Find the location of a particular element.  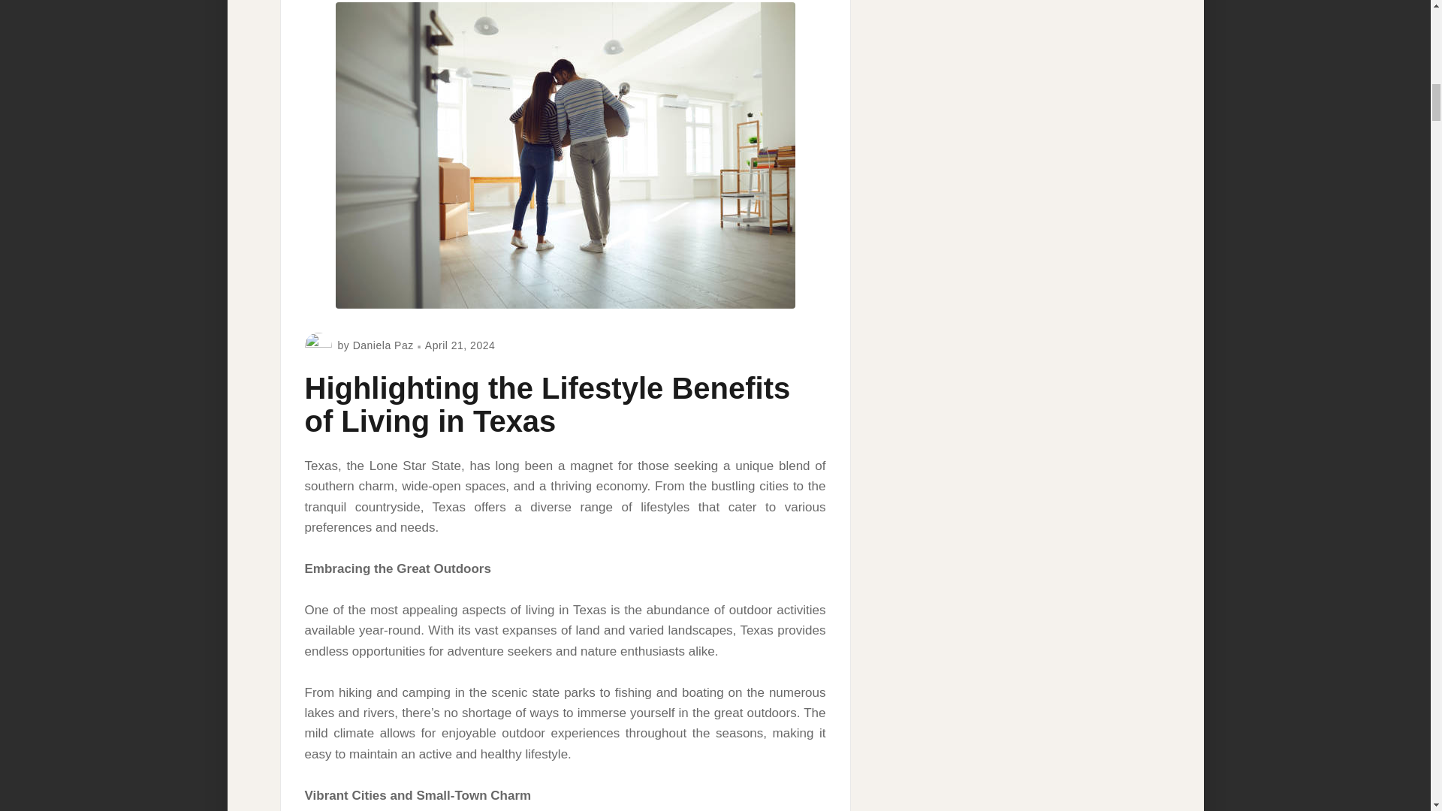

Daniela Paz is located at coordinates (383, 345).